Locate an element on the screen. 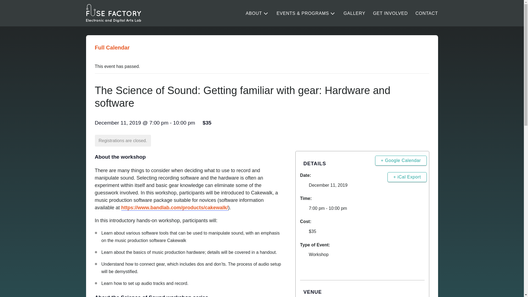 This screenshot has width=528, height=297. Add to Google Calendar is located at coordinates (401, 160).